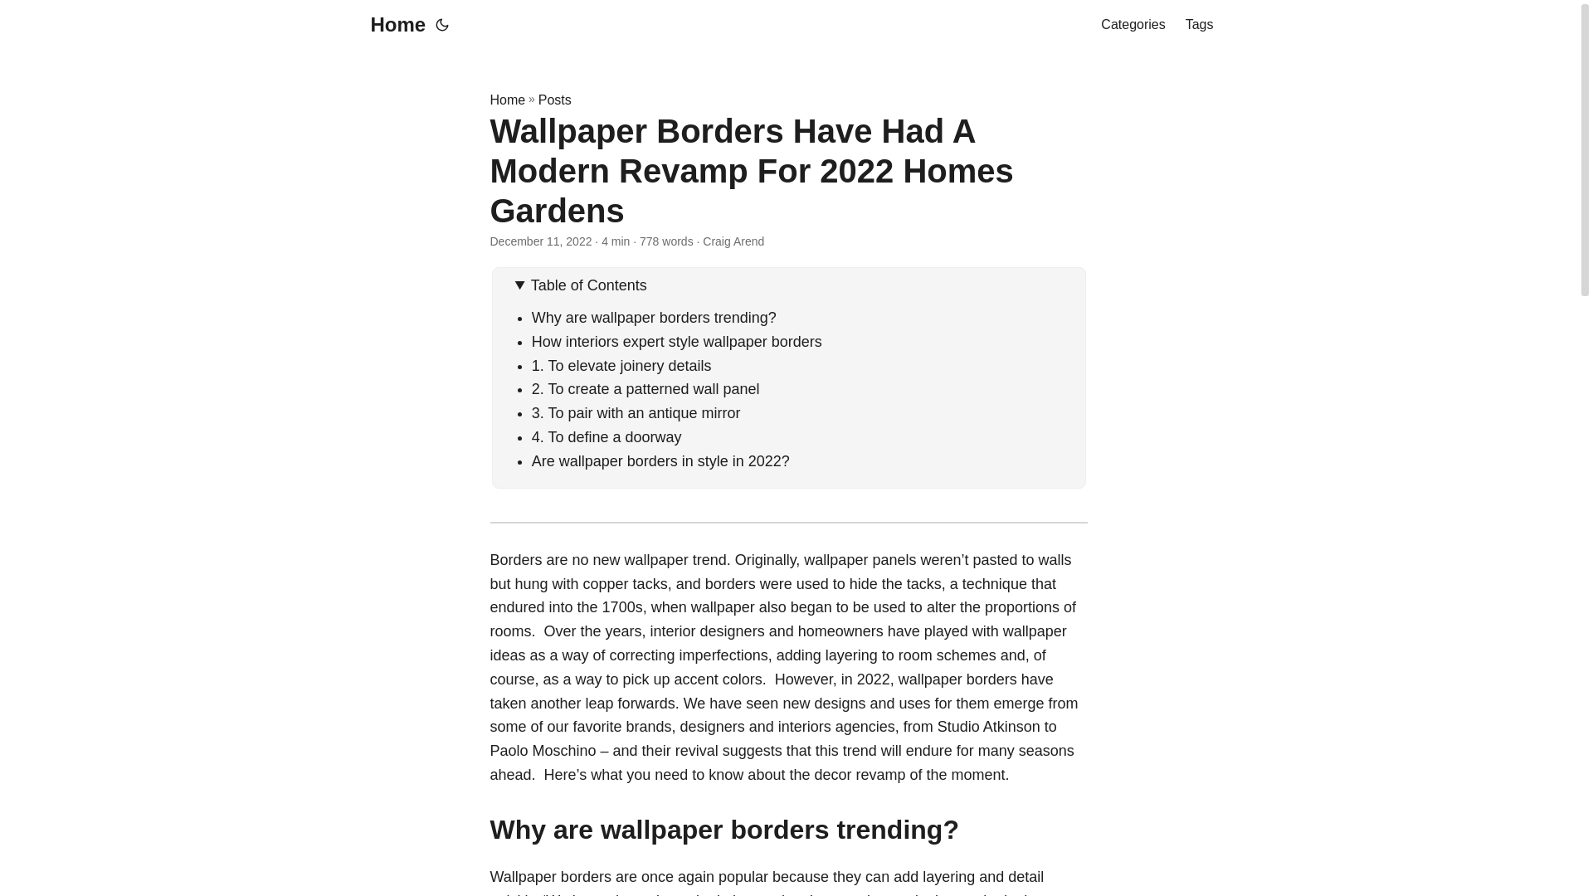 The width and height of the screenshot is (1593, 896). What do you see at coordinates (507, 100) in the screenshot?
I see `Home` at bounding box center [507, 100].